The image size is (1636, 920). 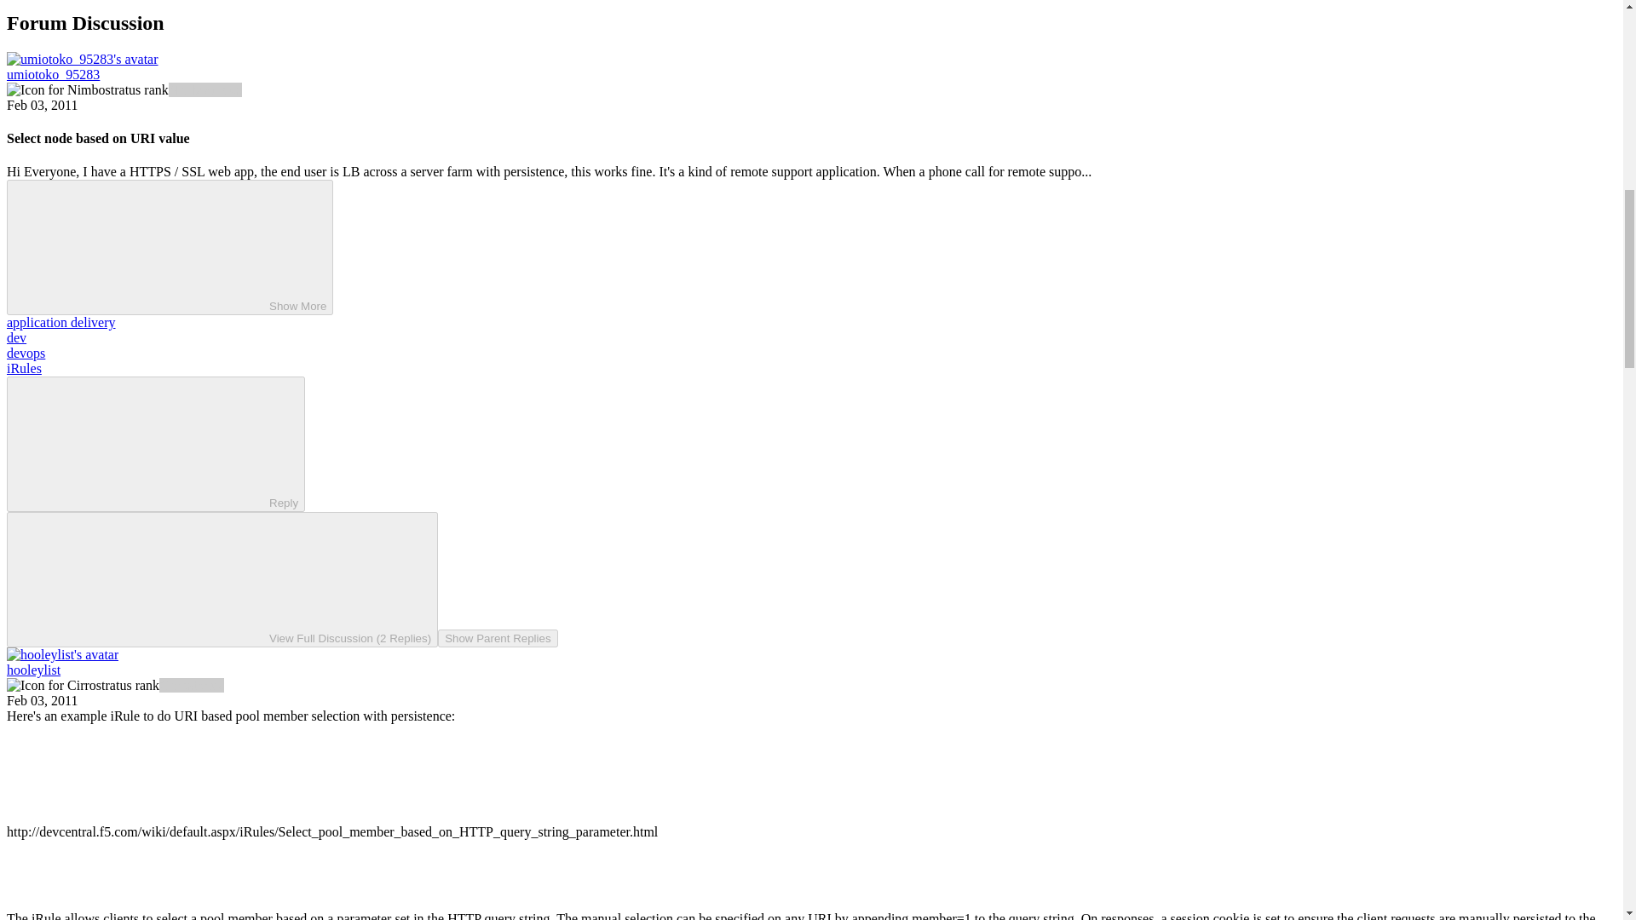 What do you see at coordinates (61, 322) in the screenshot?
I see `application delivery` at bounding box center [61, 322].